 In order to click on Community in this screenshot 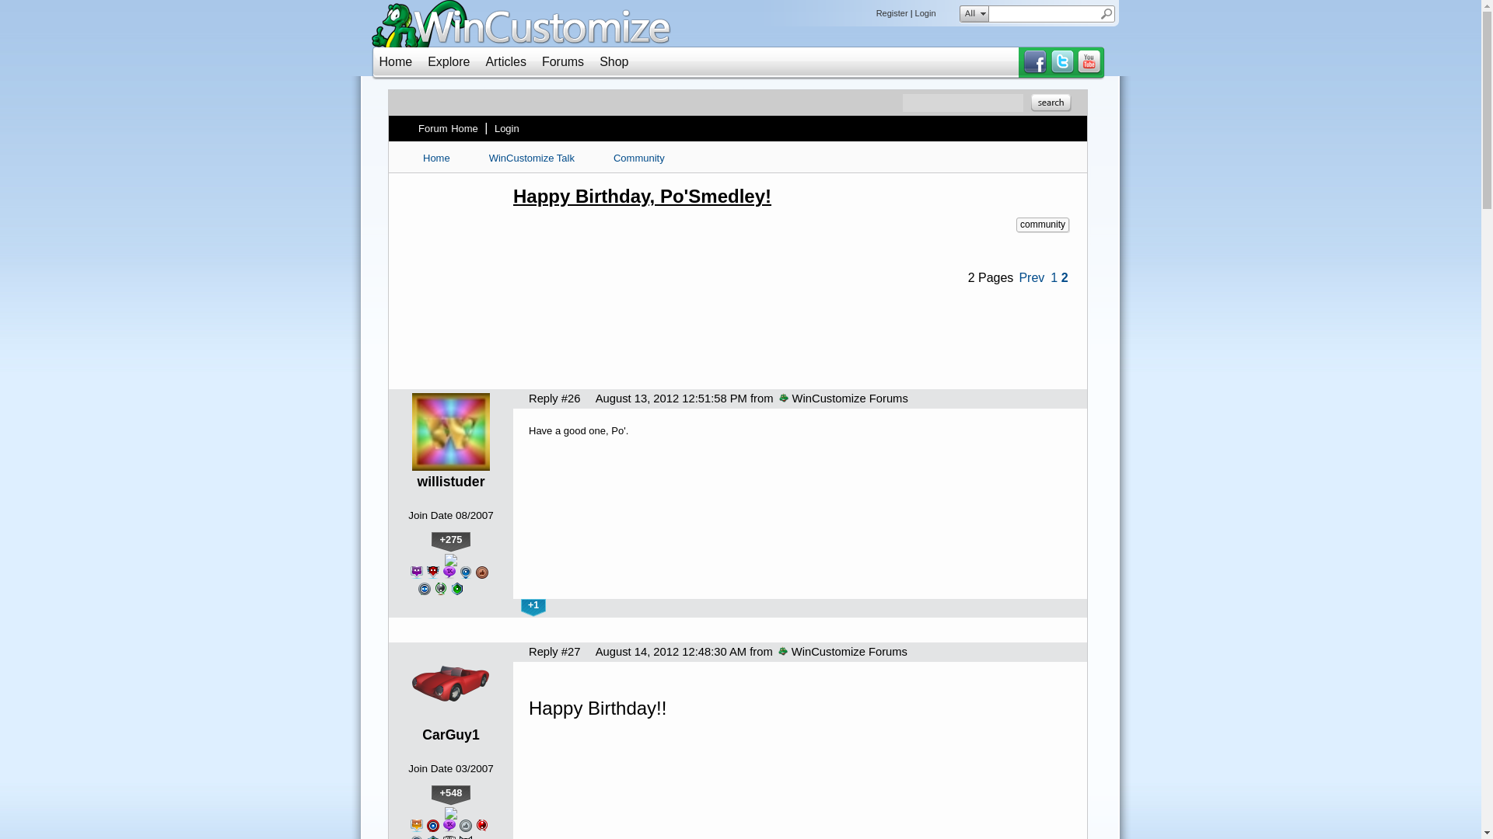, I will do `click(639, 158)`.